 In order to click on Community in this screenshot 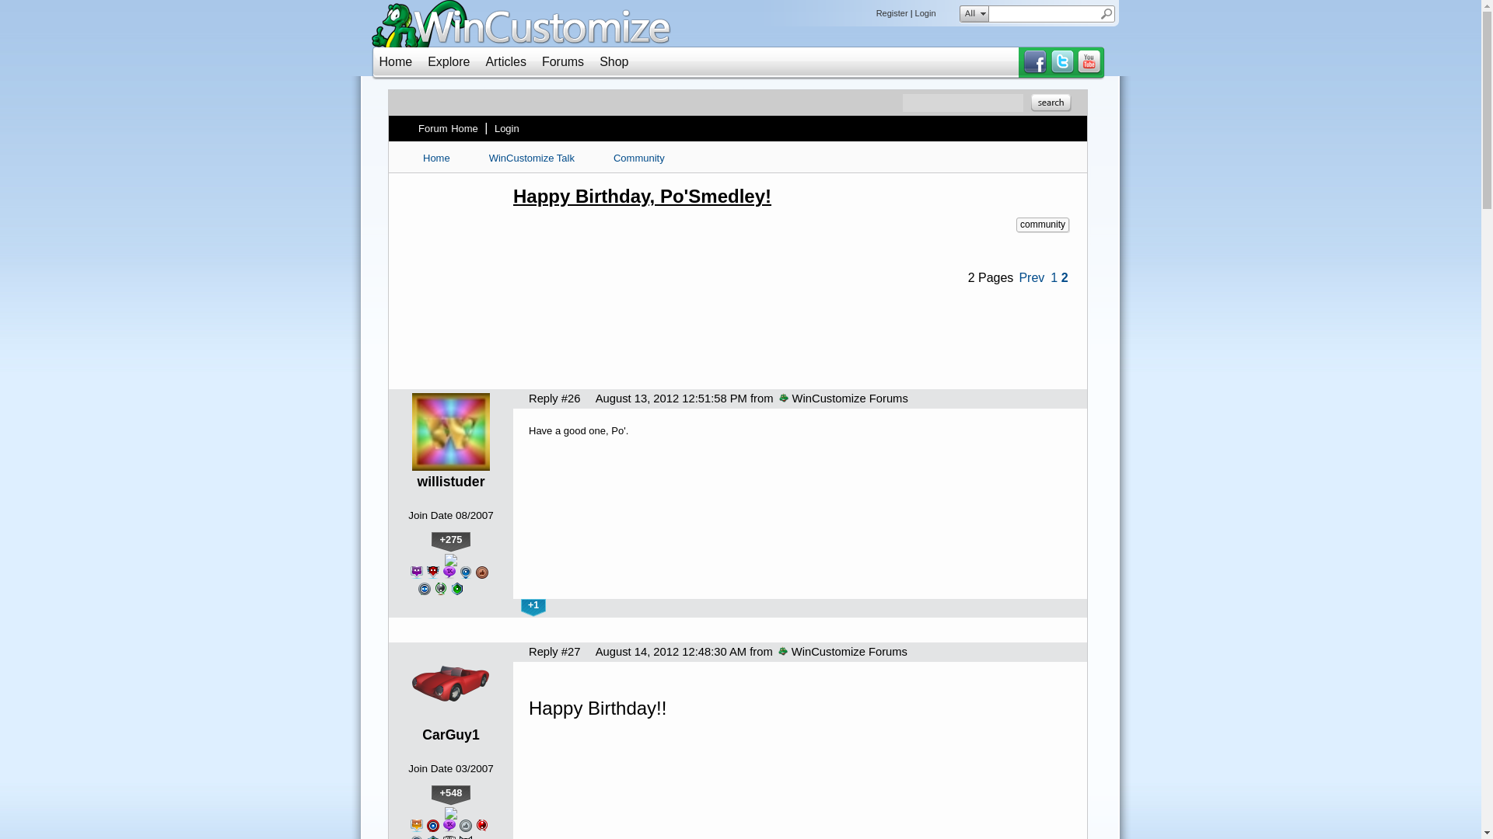, I will do `click(639, 158)`.